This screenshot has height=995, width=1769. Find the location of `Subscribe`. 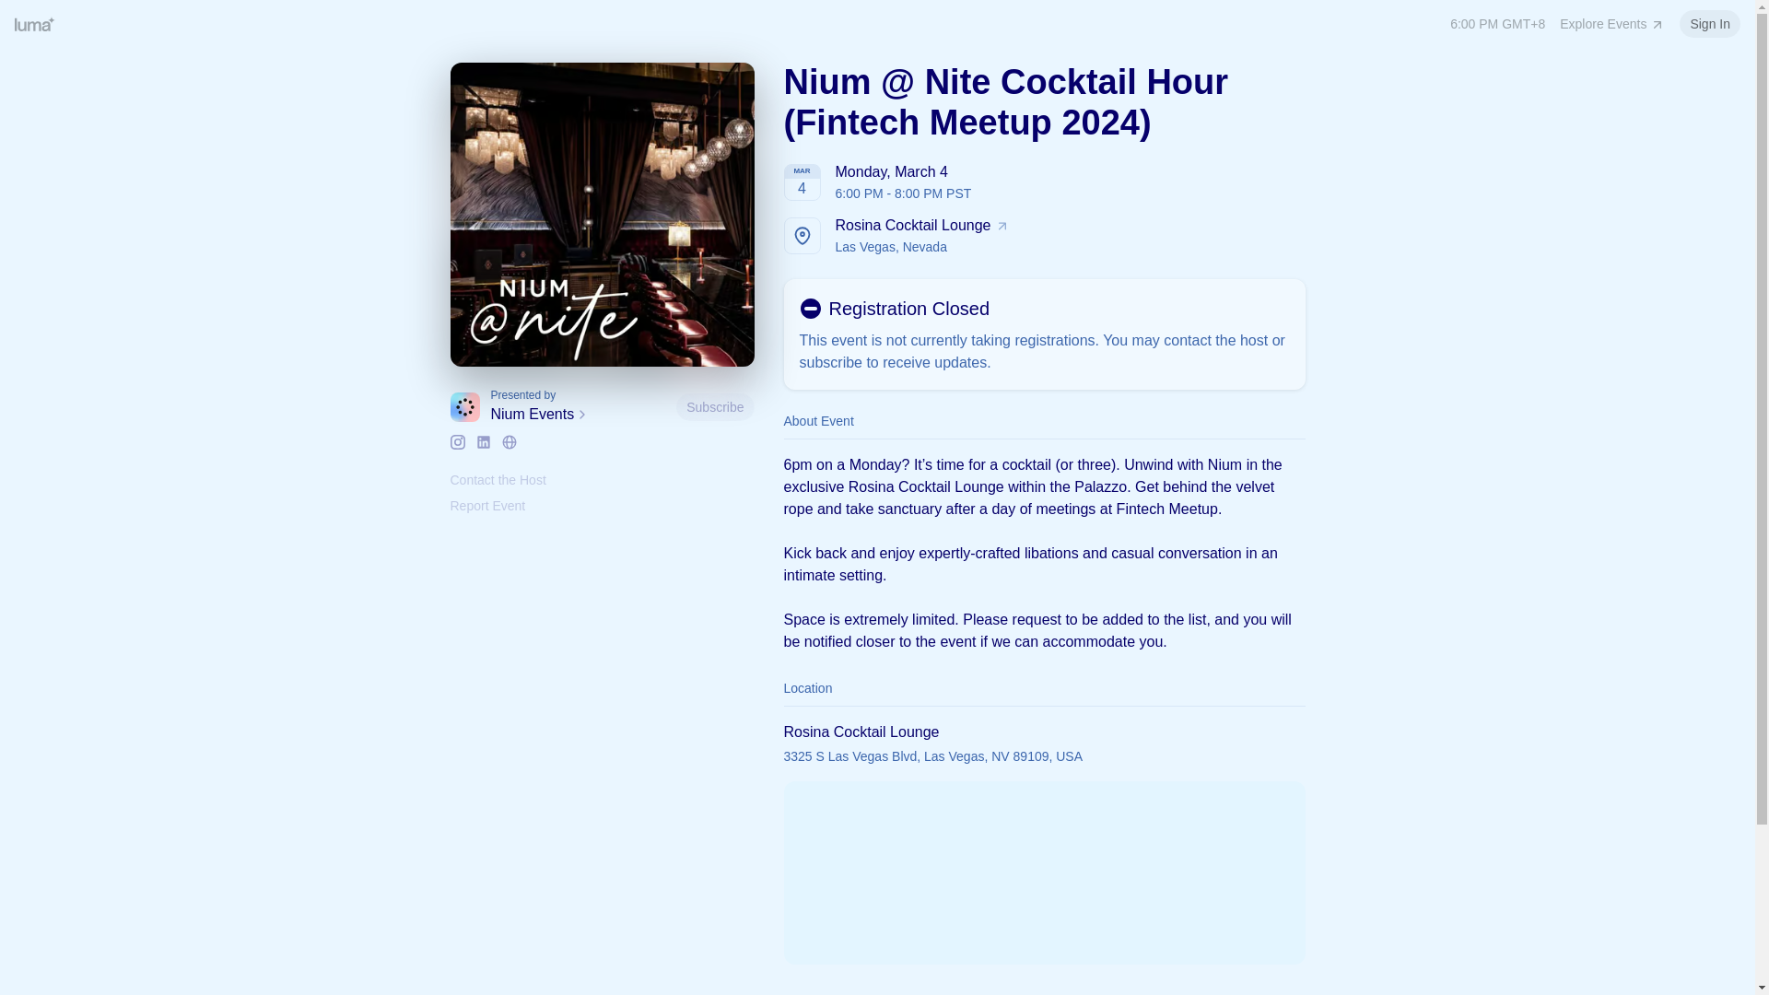

Subscribe is located at coordinates (497, 480).